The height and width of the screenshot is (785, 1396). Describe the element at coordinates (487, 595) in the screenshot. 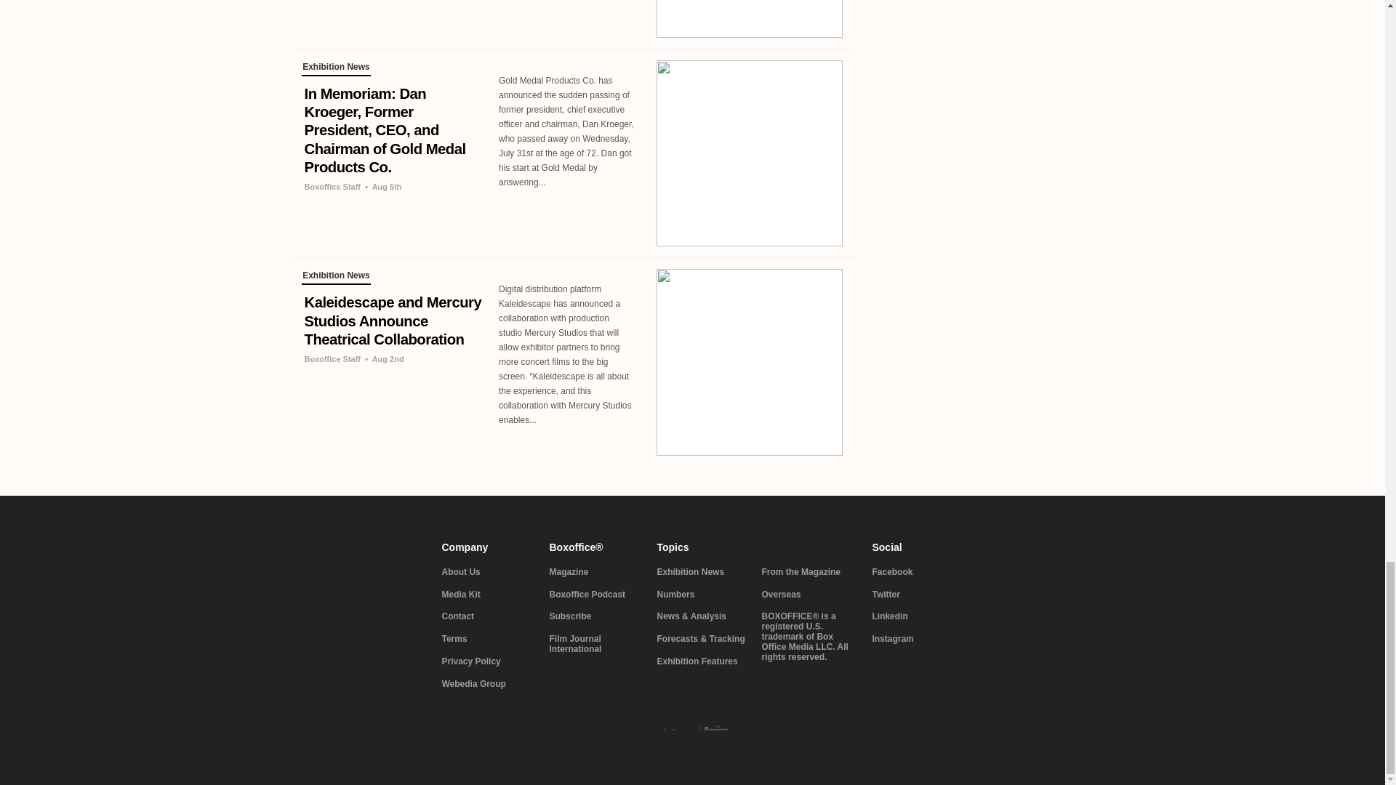

I see `Media Kit` at that location.